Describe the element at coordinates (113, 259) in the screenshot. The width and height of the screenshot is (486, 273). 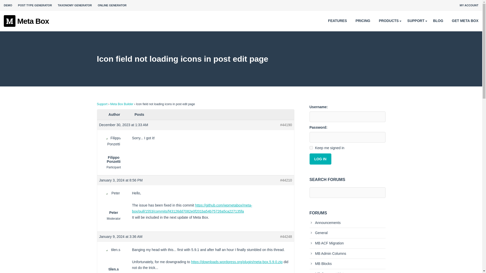
I see `View tilen.s's profile` at that location.